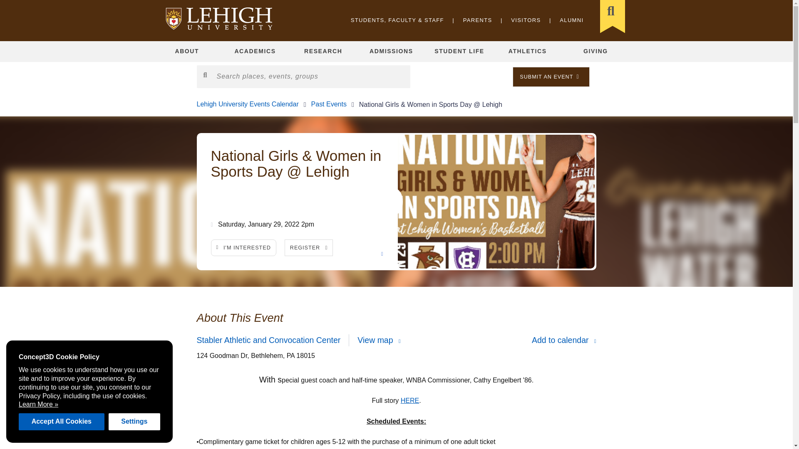 This screenshot has height=449, width=799. Describe the element at coordinates (478, 20) in the screenshot. I see `PARENTS` at that location.